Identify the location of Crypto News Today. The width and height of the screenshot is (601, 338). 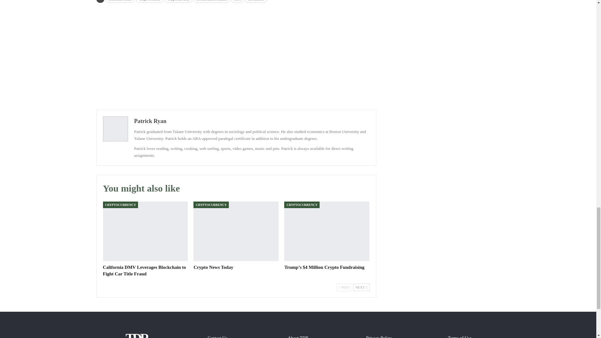
(236, 231).